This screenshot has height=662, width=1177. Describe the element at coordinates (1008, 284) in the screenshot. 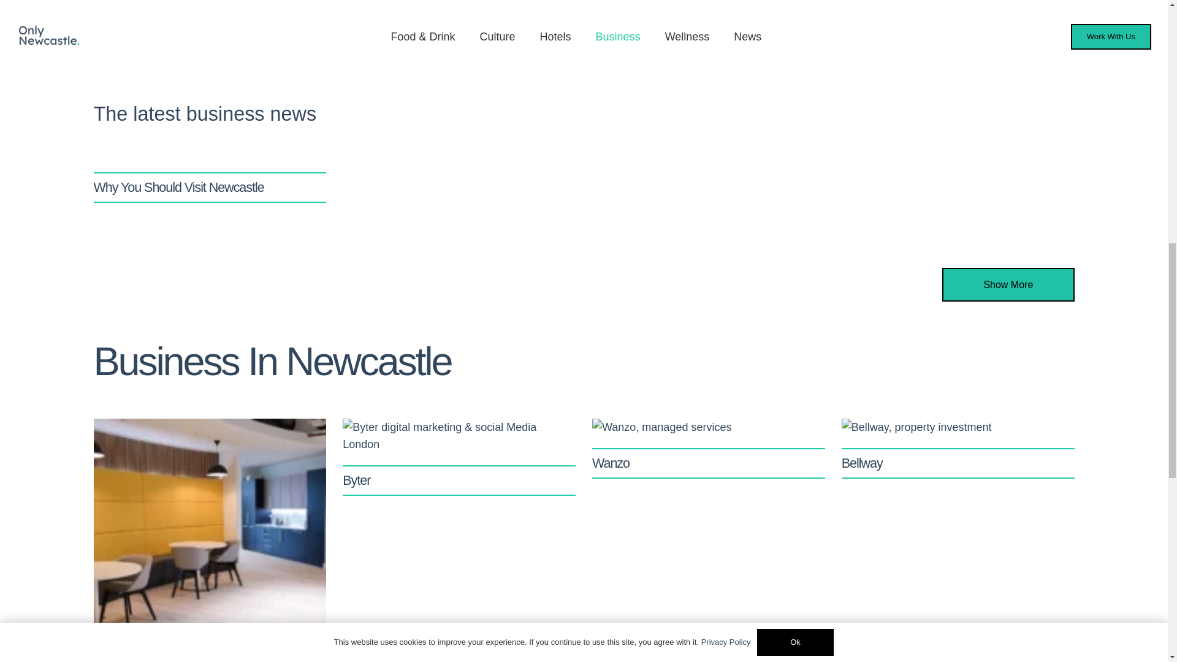

I see `Show More` at that location.